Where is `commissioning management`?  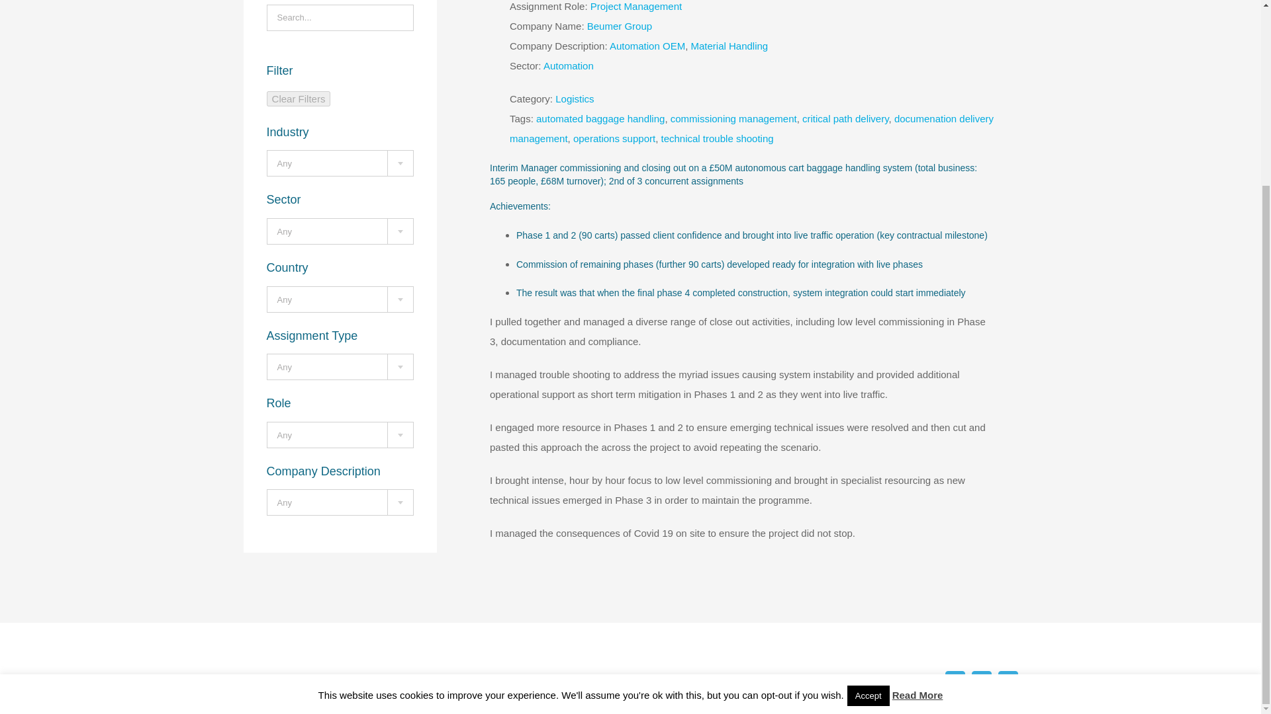 commissioning management is located at coordinates (733, 118).